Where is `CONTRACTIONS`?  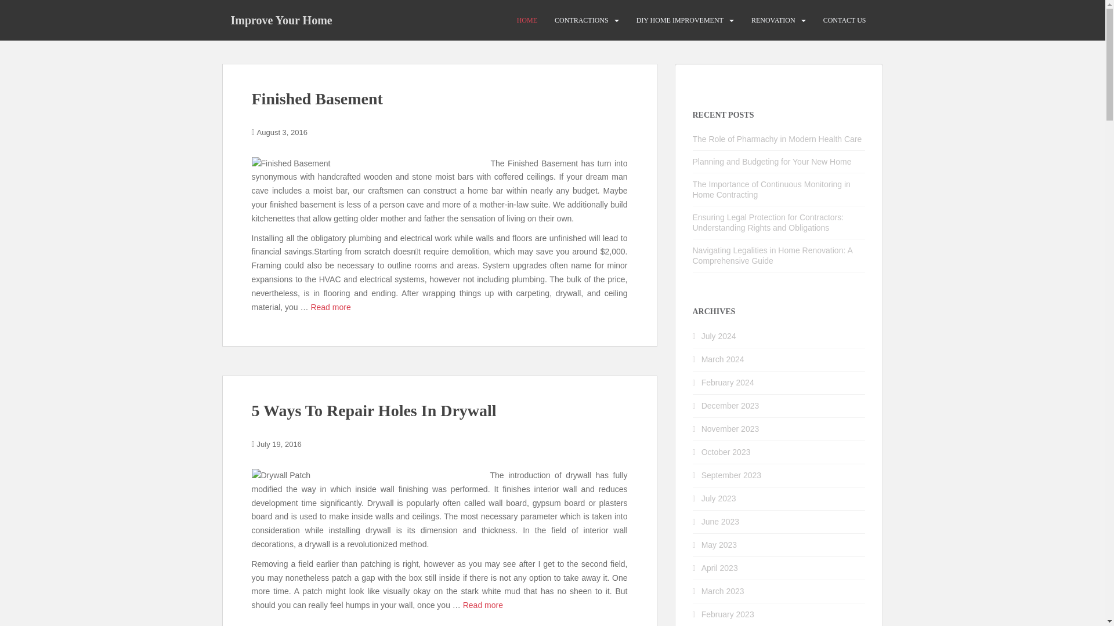 CONTRACTIONS is located at coordinates (581, 20).